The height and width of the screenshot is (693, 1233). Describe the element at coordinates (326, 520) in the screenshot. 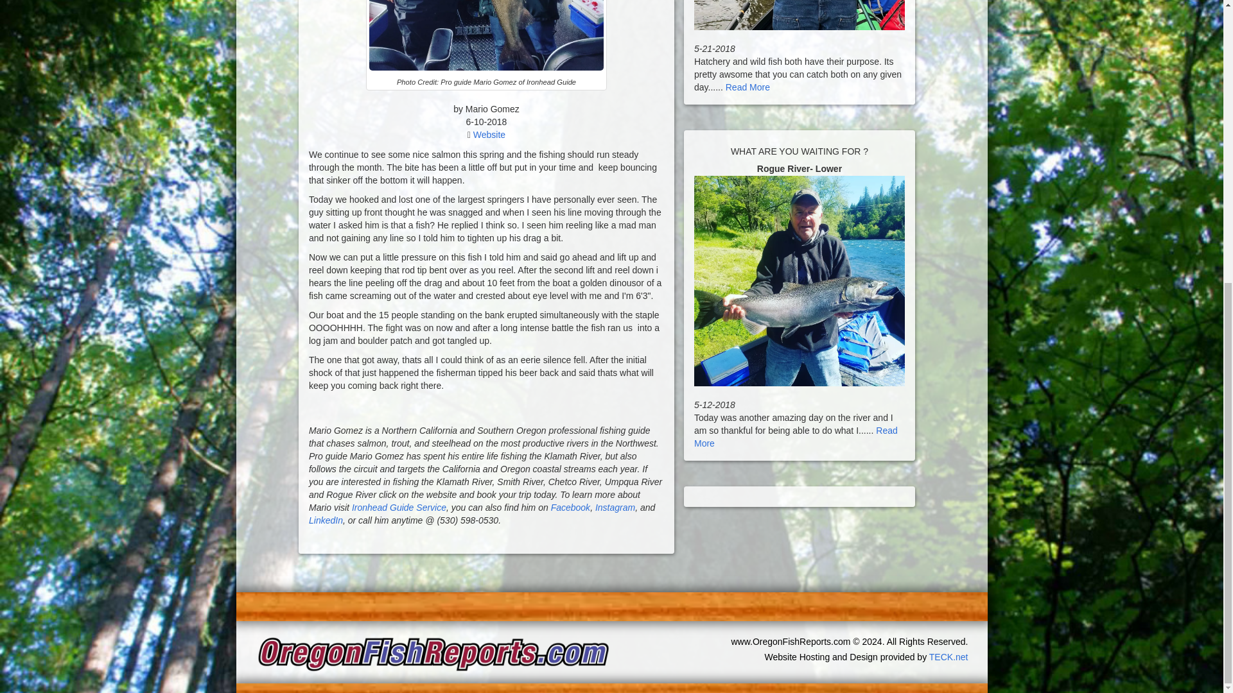

I see `LinkedIn` at that location.